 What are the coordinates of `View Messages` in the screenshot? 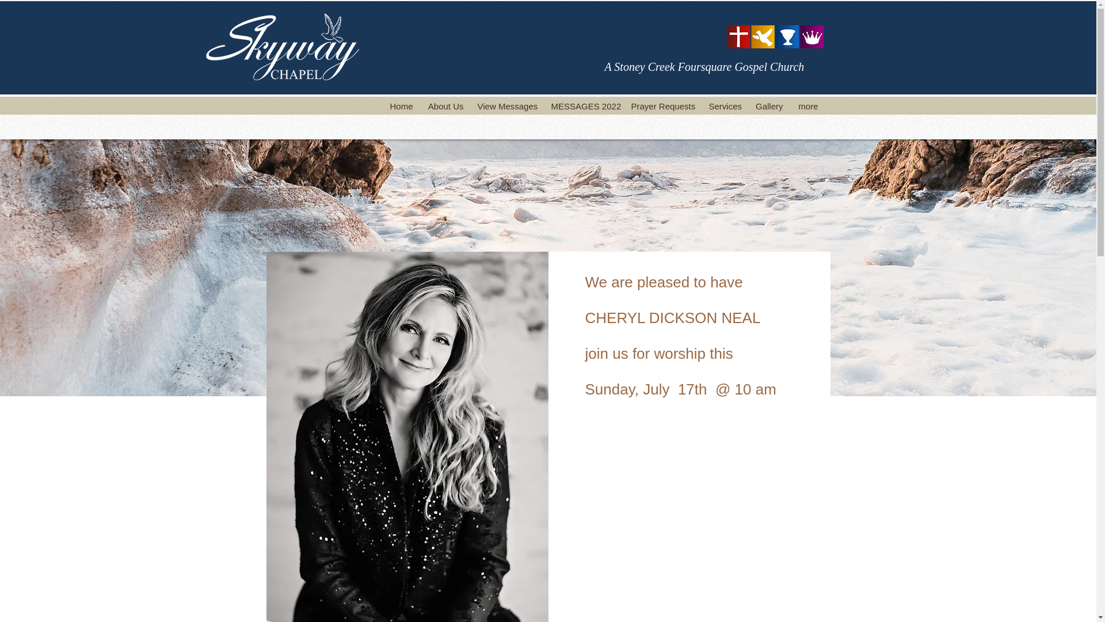 It's located at (508, 106).